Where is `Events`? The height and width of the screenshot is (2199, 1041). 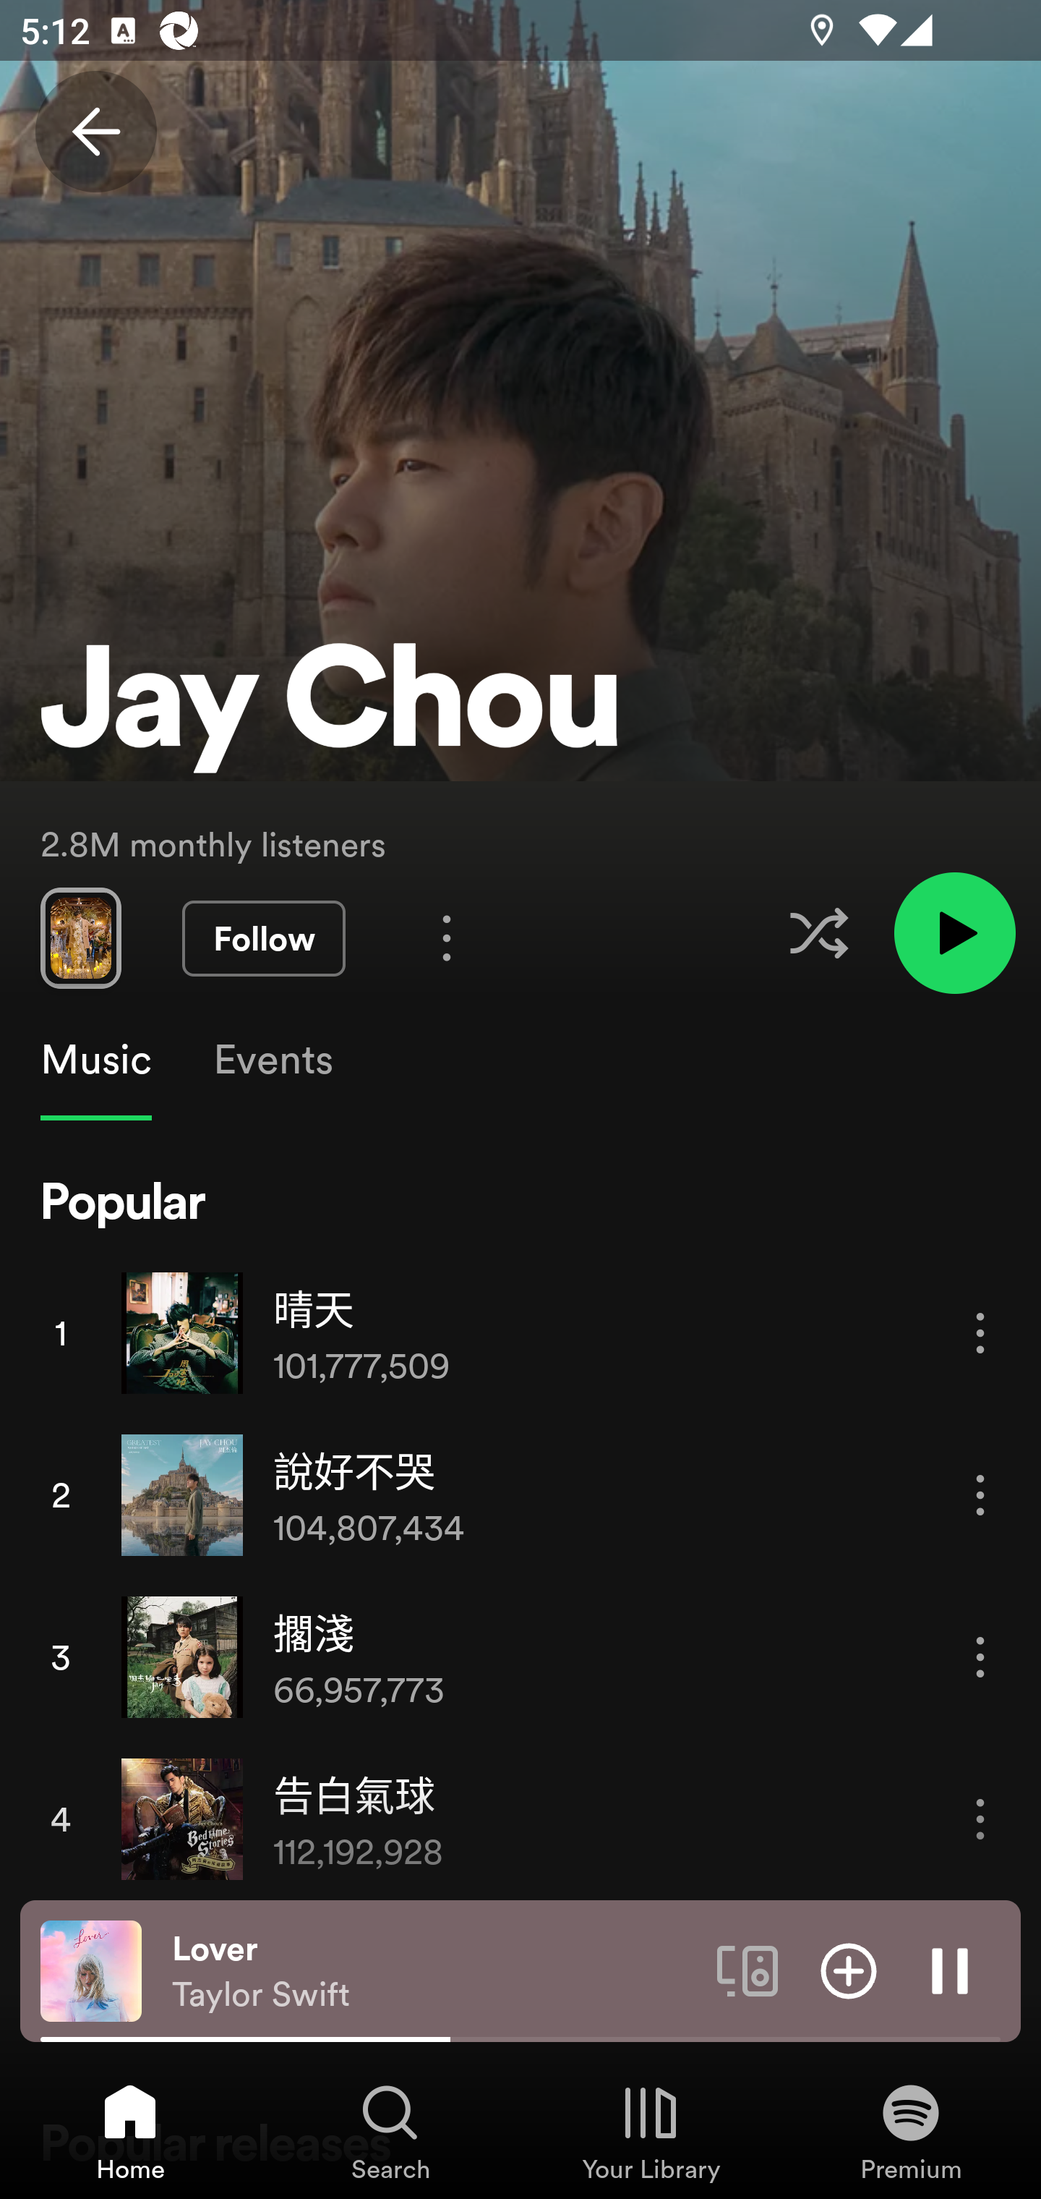
Events is located at coordinates (272, 1060).